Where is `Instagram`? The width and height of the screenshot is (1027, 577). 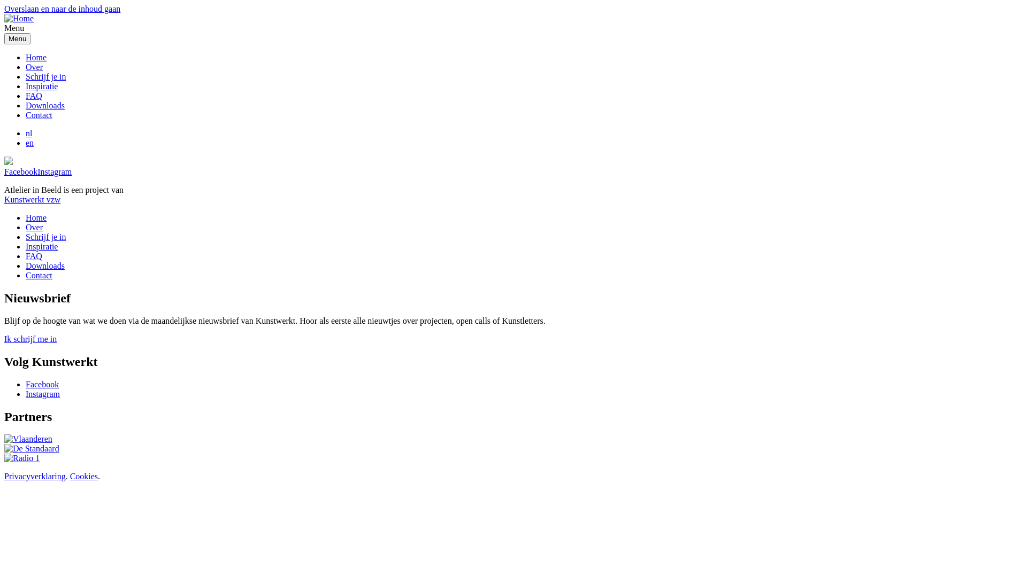 Instagram is located at coordinates (43, 394).